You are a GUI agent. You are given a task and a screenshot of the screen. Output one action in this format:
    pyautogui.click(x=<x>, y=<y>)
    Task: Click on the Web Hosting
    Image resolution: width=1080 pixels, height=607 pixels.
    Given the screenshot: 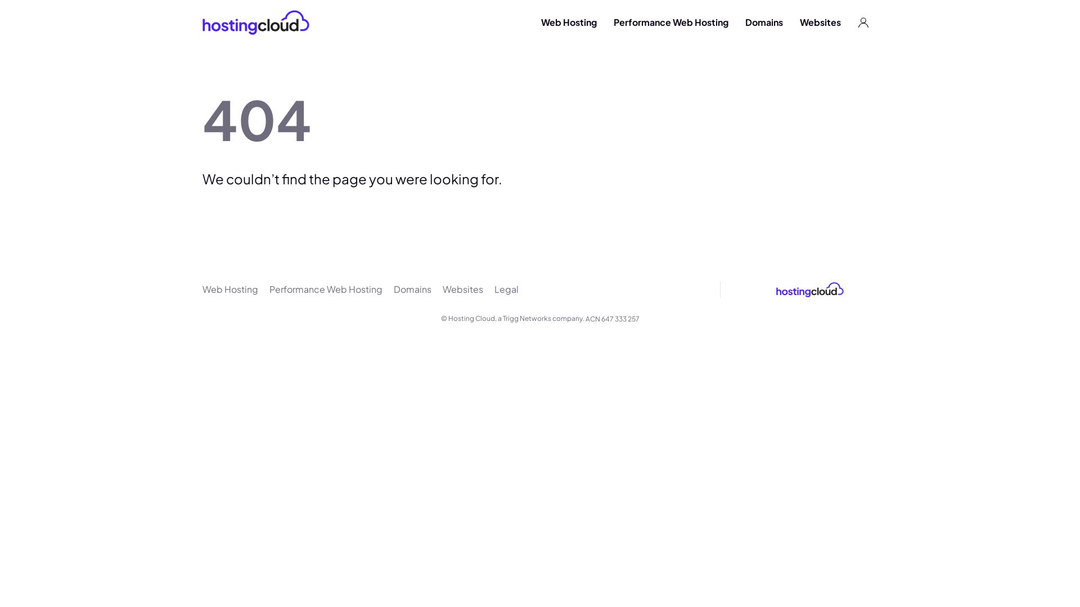 What is the action you would take?
    pyautogui.click(x=569, y=22)
    